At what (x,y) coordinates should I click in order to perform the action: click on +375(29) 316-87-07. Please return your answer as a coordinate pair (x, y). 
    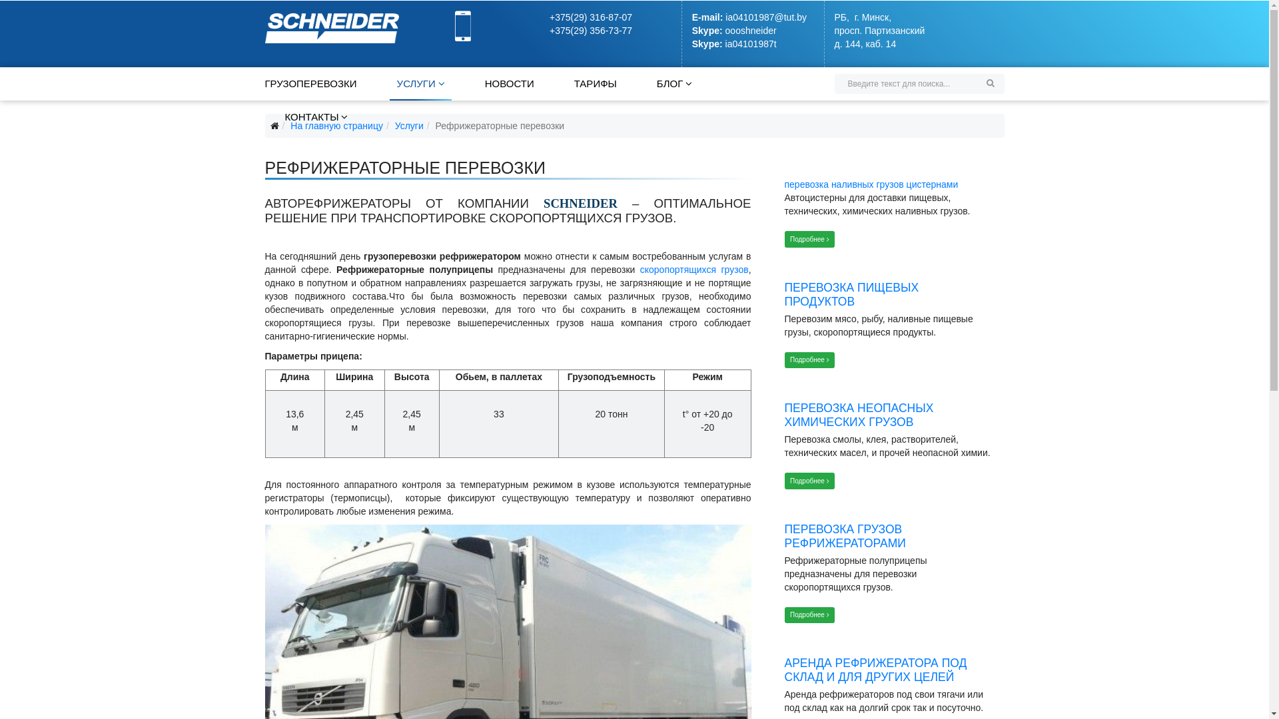
    Looking at the image, I should click on (591, 17).